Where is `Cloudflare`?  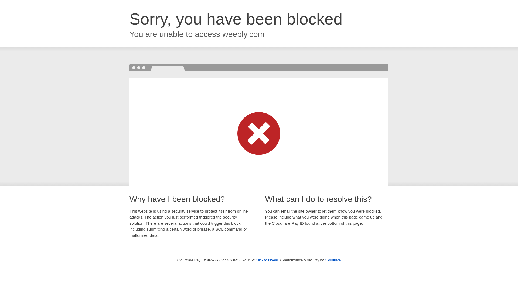
Cloudflare is located at coordinates (333, 260).